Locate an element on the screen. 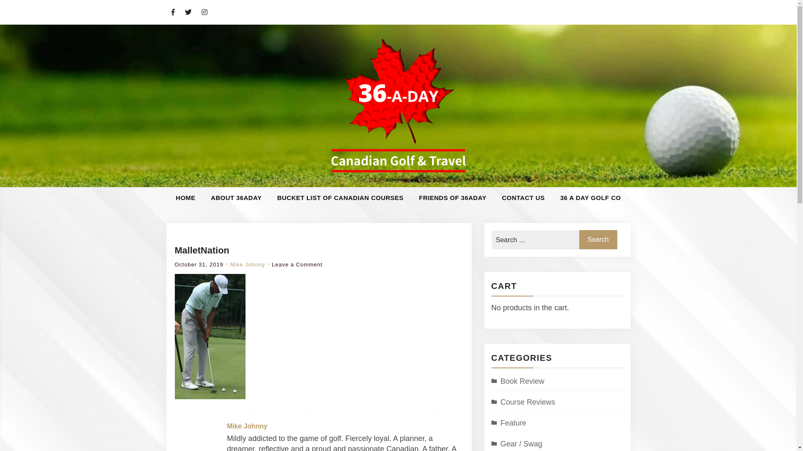 The image size is (803, 451). Search is located at coordinates (598, 240).